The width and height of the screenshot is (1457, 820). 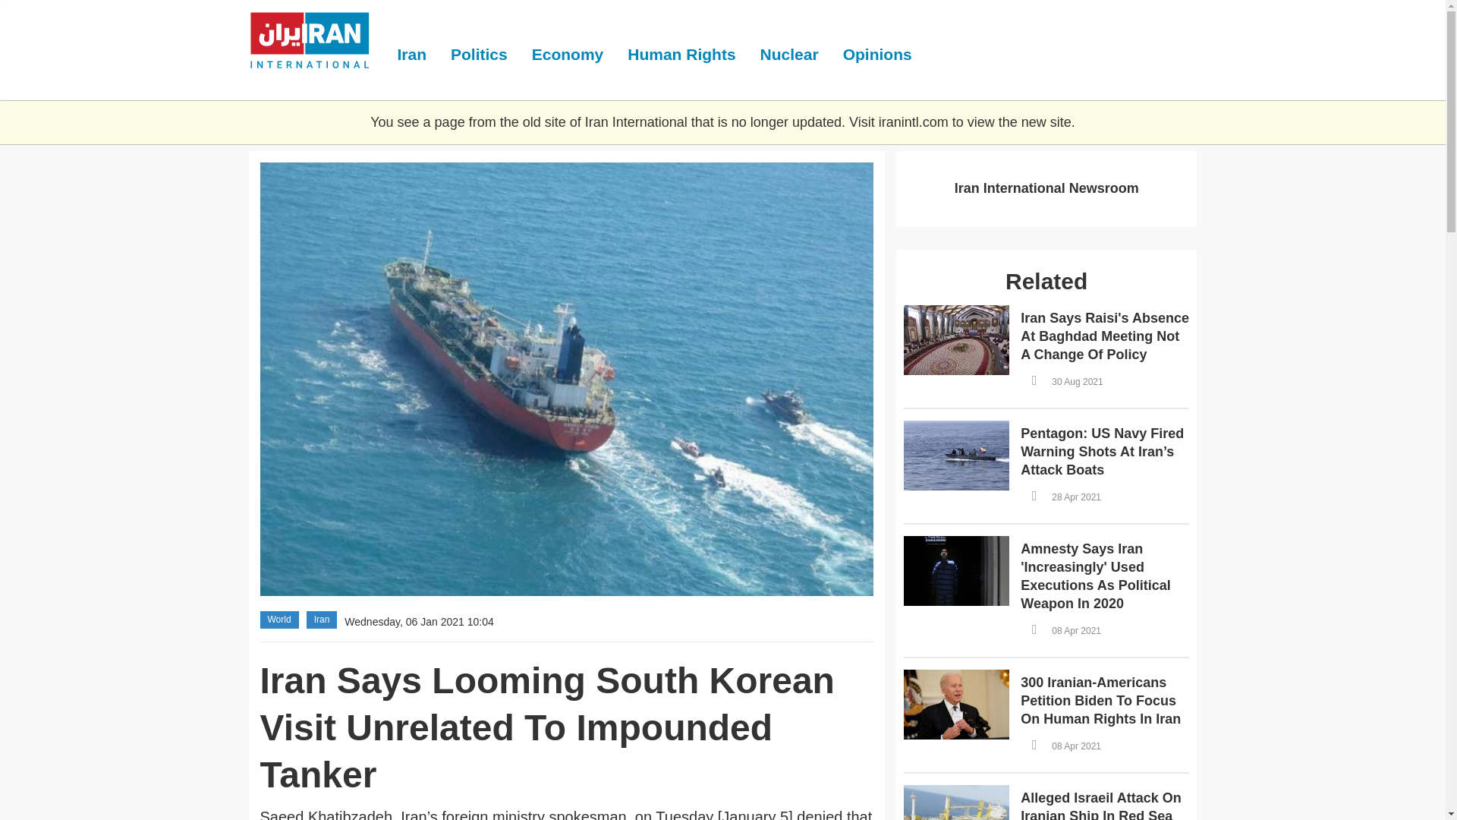 What do you see at coordinates (278, 619) in the screenshot?
I see `World` at bounding box center [278, 619].